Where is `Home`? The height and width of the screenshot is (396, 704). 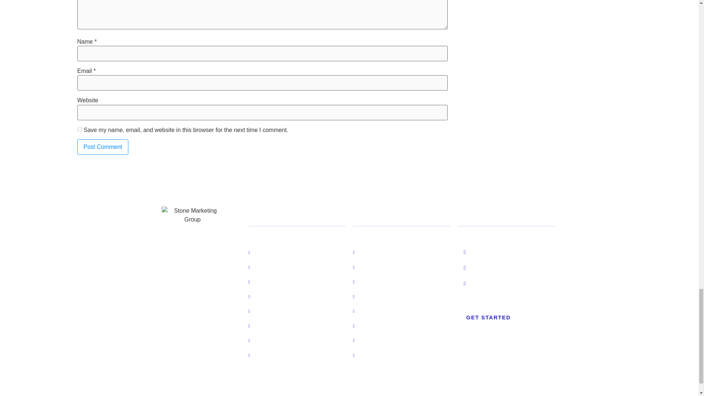 Home is located at coordinates (261, 252).